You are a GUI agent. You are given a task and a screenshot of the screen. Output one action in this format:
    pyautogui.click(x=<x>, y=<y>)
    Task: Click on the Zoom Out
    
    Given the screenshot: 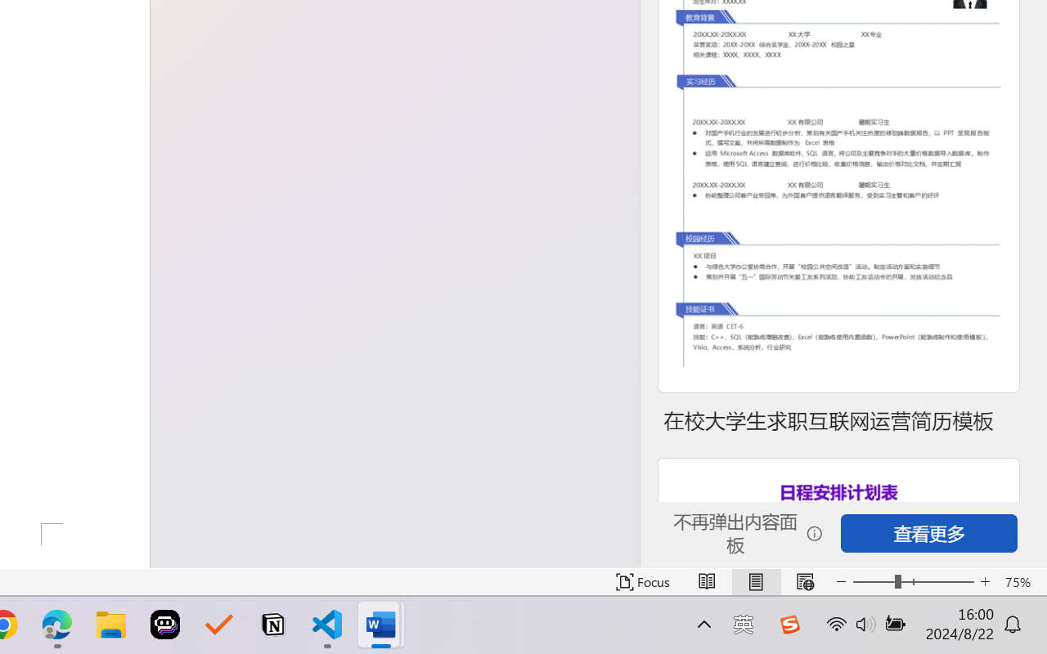 What is the action you would take?
    pyautogui.click(x=874, y=582)
    